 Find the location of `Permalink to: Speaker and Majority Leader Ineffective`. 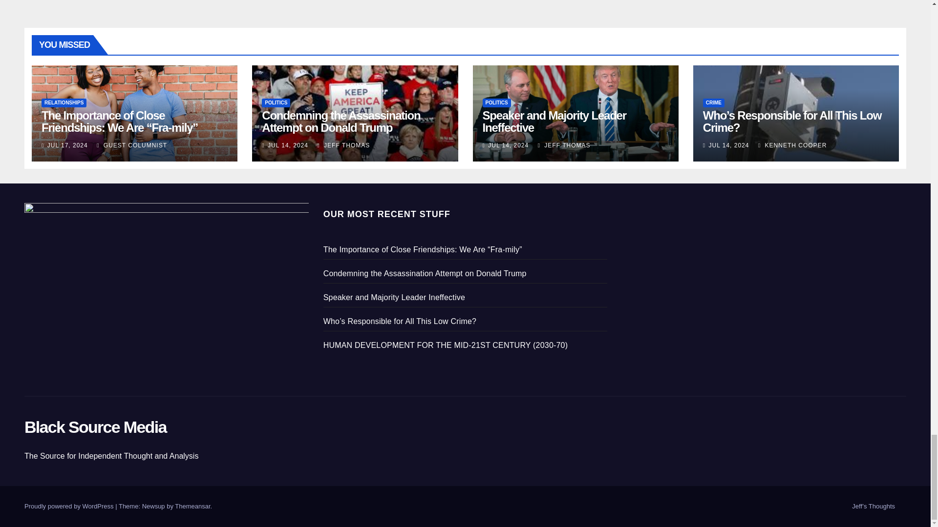

Permalink to: Speaker and Majority Leader Ineffective is located at coordinates (554, 121).